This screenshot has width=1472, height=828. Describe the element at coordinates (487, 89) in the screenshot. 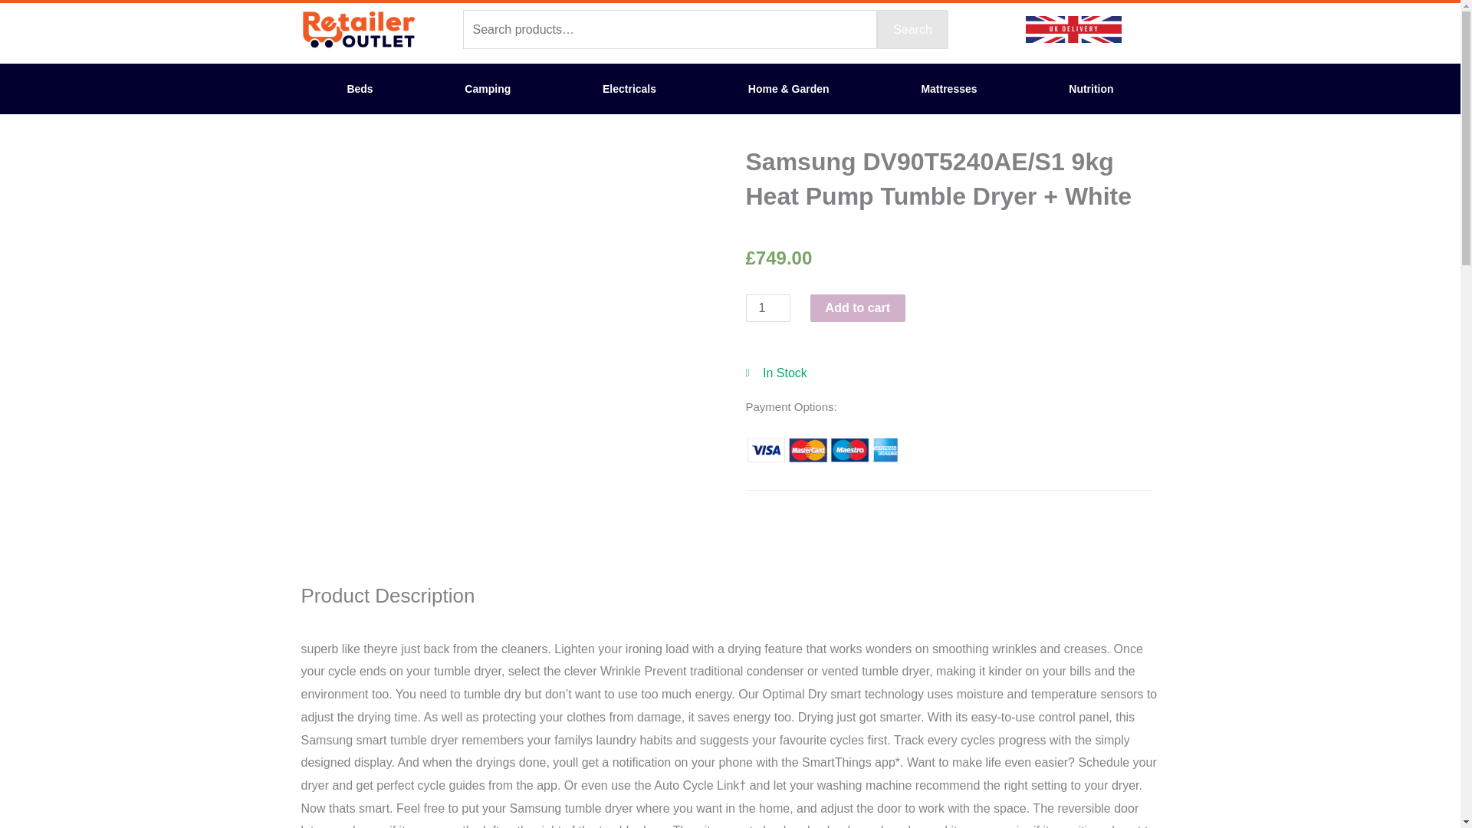

I see `Camping` at that location.